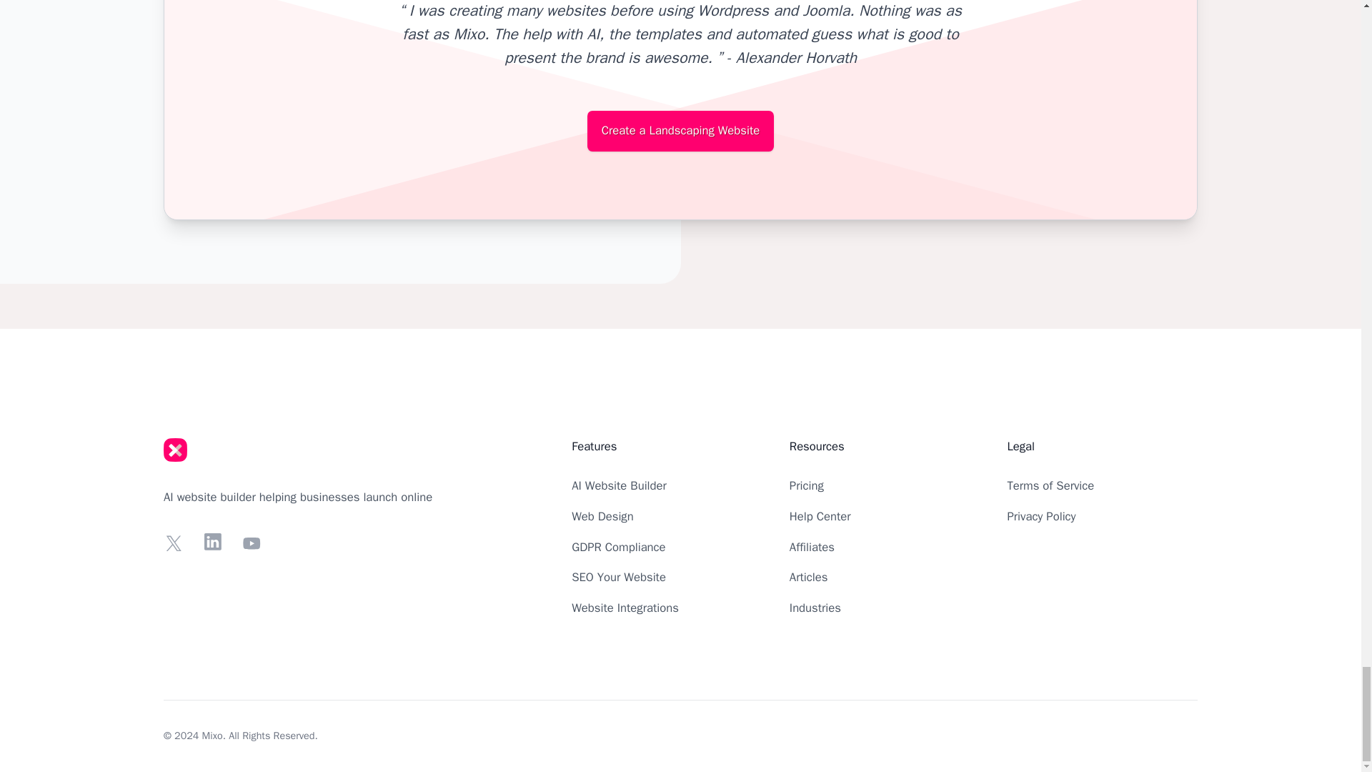 Image resolution: width=1372 pixels, height=772 pixels. Describe the element at coordinates (619, 547) in the screenshot. I see `GDPR Compliance` at that location.